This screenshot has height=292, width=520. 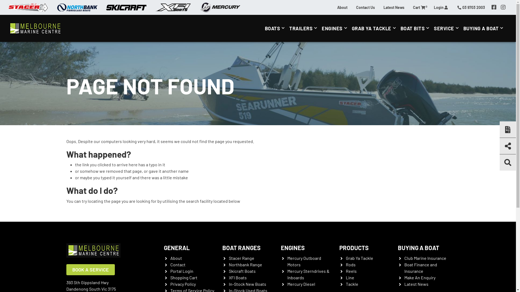 What do you see at coordinates (441, 7) in the screenshot?
I see `Login` at bounding box center [441, 7].